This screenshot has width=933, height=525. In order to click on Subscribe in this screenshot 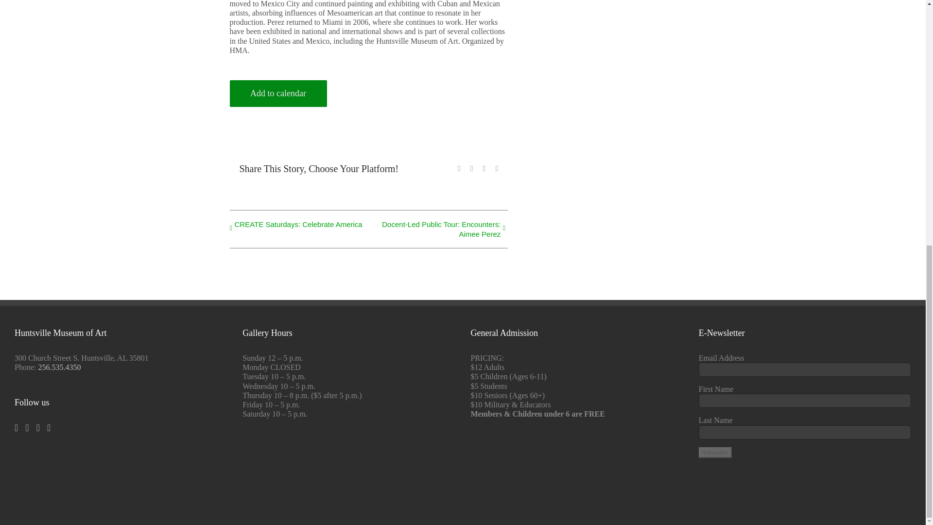, I will do `click(715, 452)`.